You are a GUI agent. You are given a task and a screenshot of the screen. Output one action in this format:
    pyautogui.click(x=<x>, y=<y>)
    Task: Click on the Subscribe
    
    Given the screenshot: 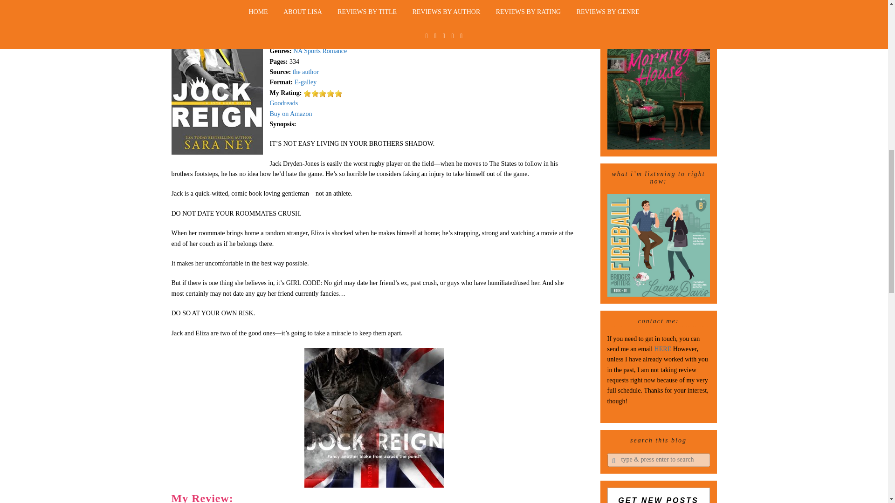 What is the action you would take?
    pyautogui.click(x=658, y=143)
    